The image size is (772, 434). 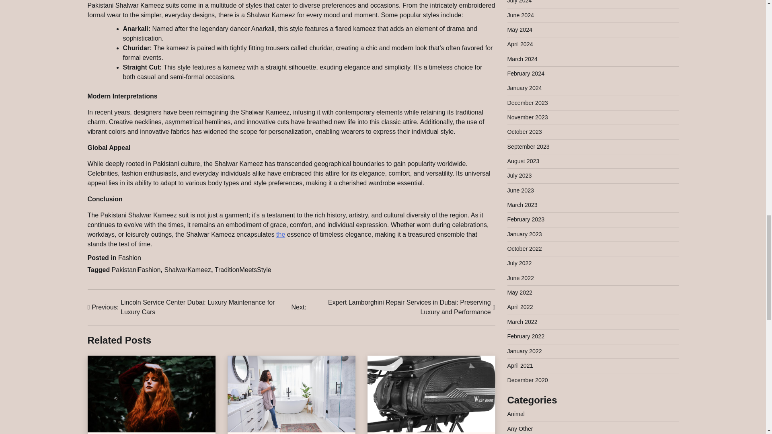 What do you see at coordinates (136, 270) in the screenshot?
I see `PakistaniFashion` at bounding box center [136, 270].